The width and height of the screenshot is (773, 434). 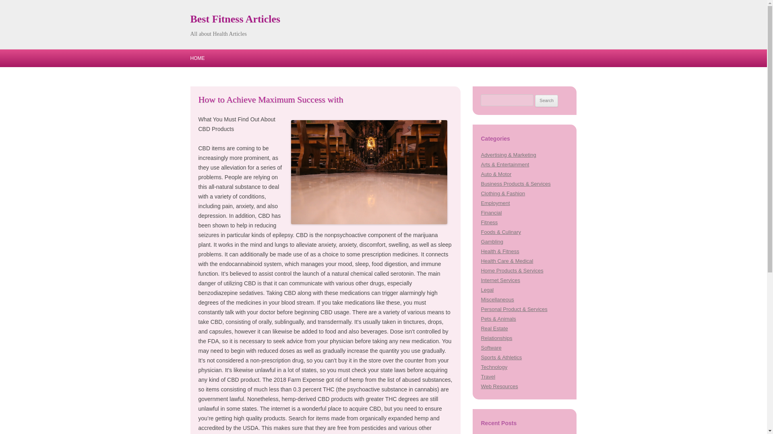 What do you see at coordinates (495, 203) in the screenshot?
I see `Employment` at bounding box center [495, 203].